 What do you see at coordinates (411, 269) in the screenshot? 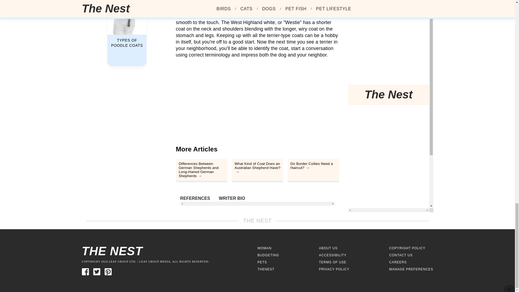
I see `MANAGE PREFERENCES` at bounding box center [411, 269].